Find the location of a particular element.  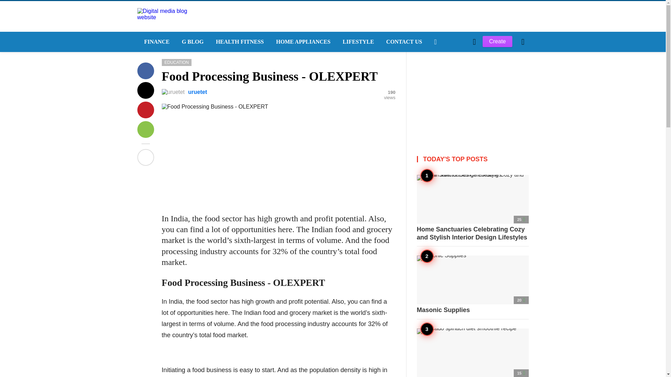

Avocado spinach diet smoothie recipe is located at coordinates (472, 353).